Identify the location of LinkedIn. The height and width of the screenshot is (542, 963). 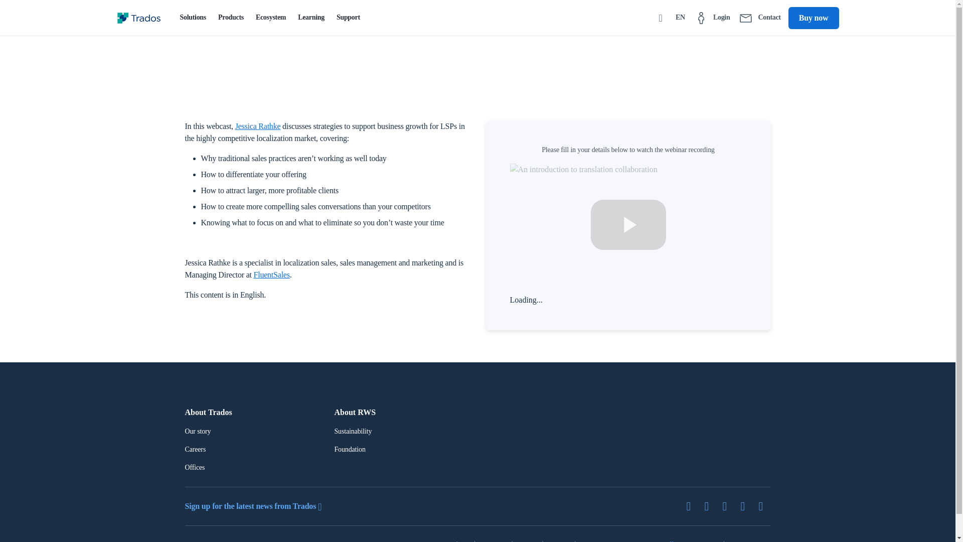
(710, 506).